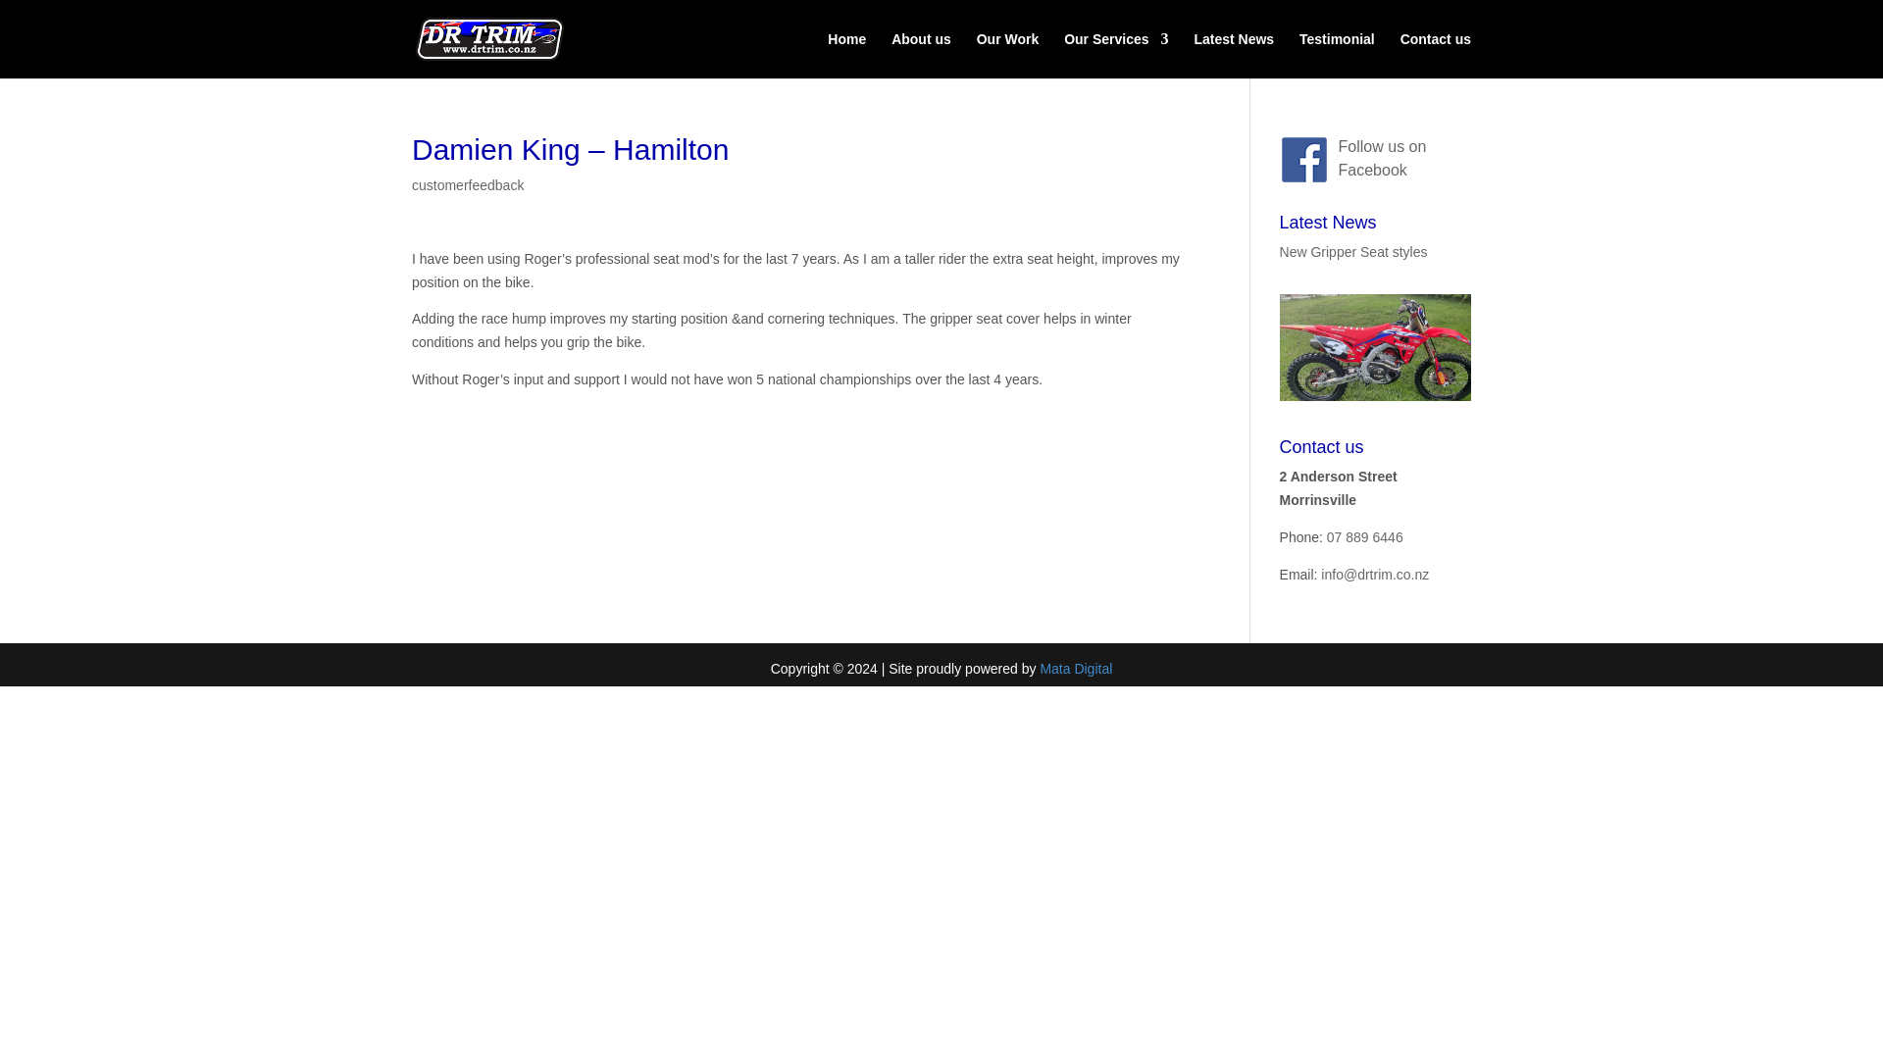  I want to click on Mata Digital, so click(1075, 669).